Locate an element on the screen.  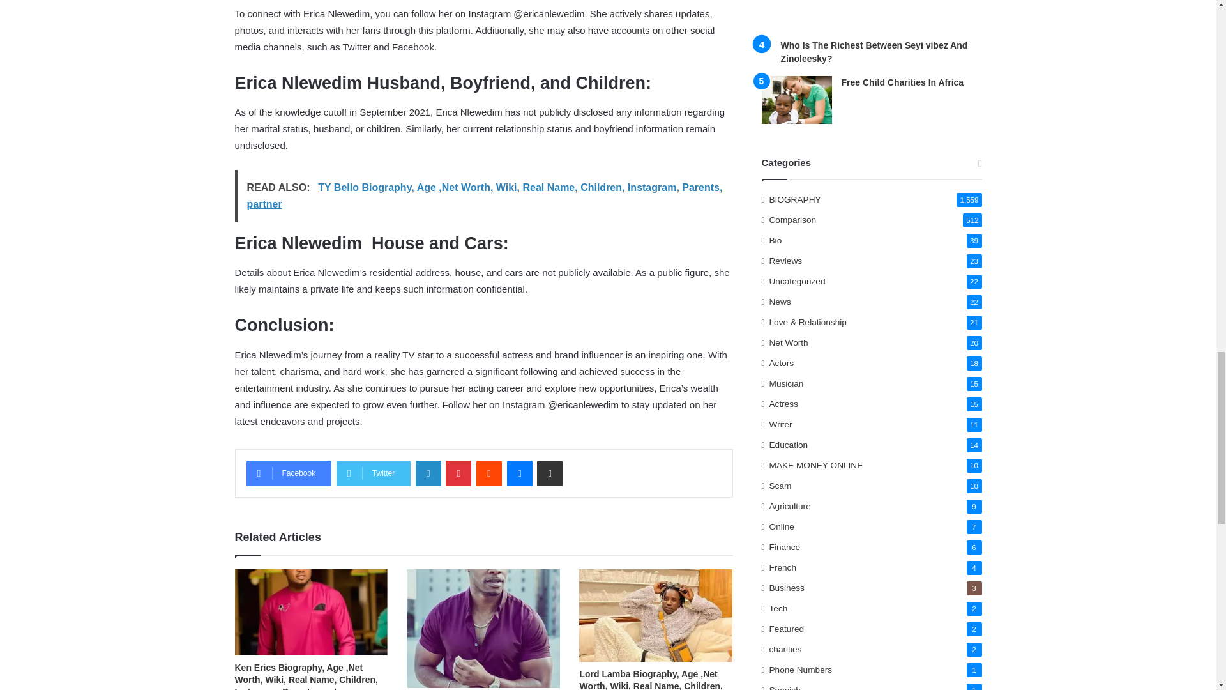
LinkedIn is located at coordinates (428, 473).